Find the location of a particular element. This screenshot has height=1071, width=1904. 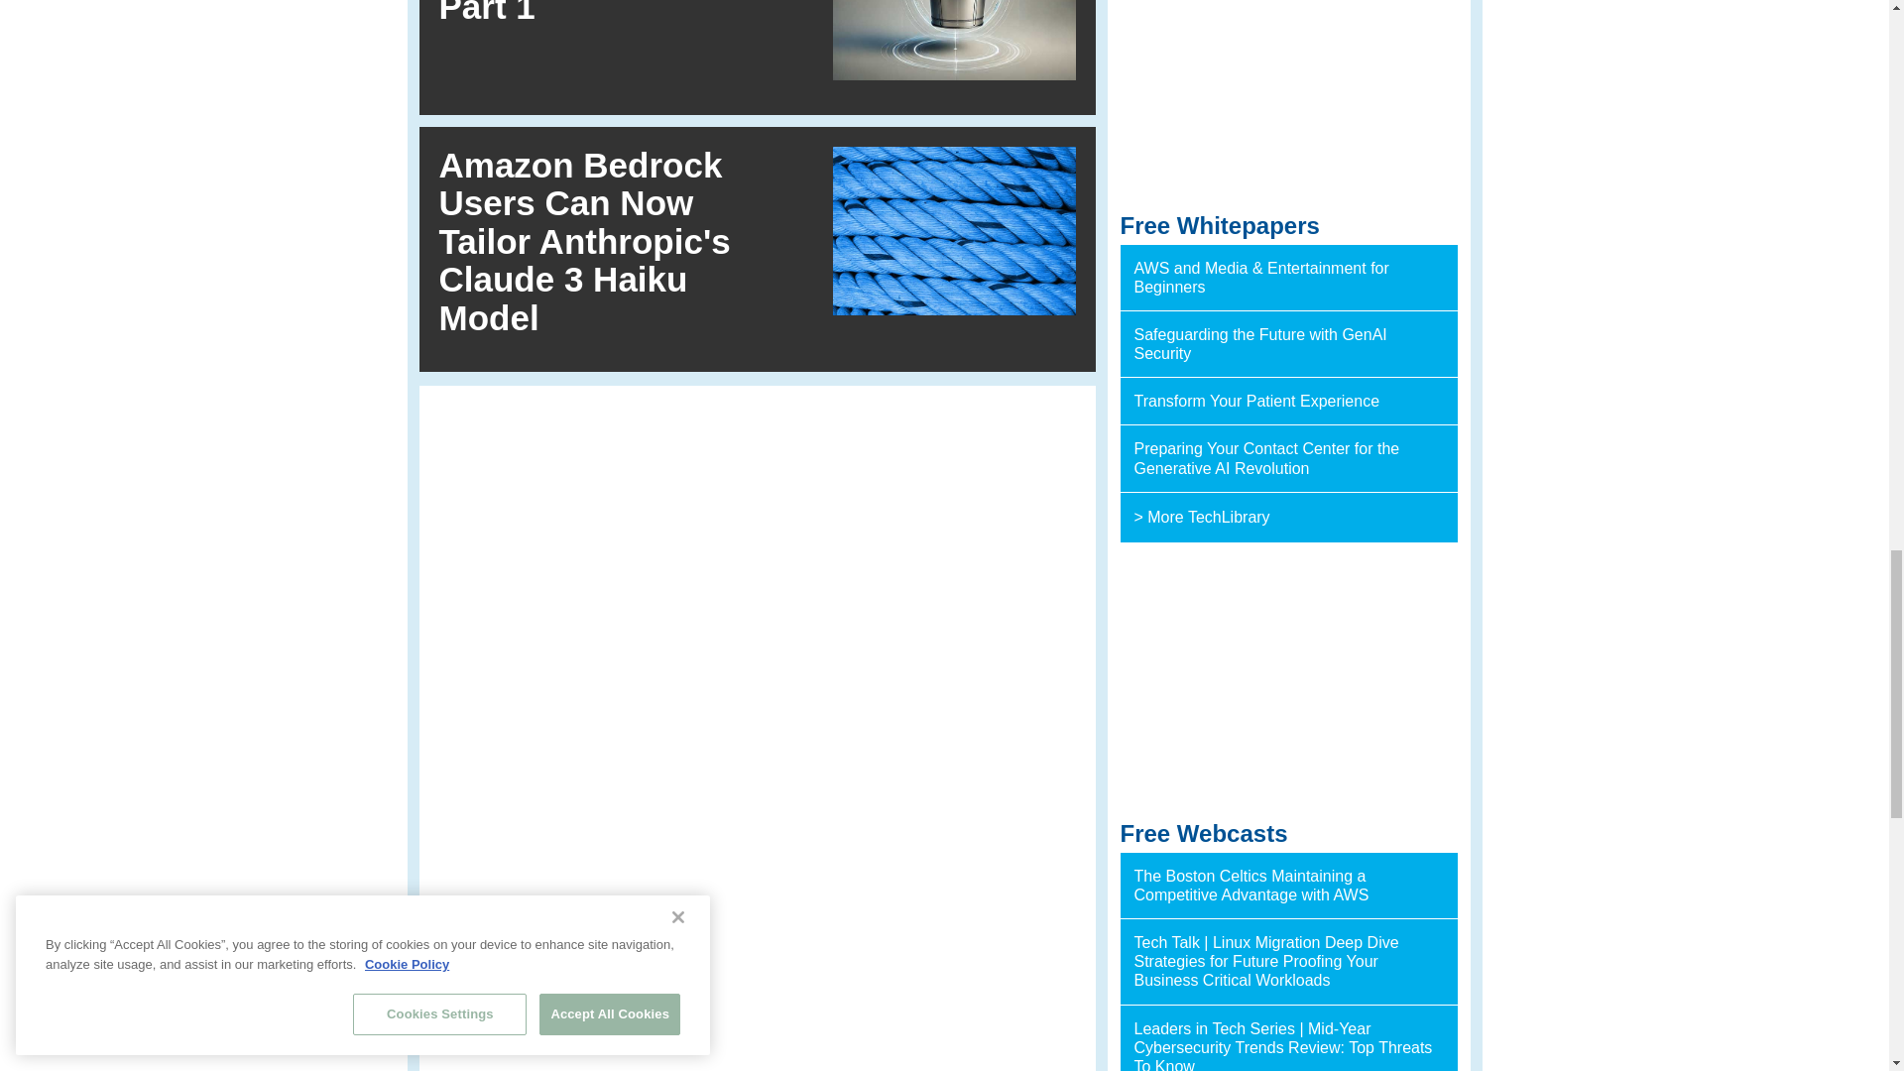

Scanning Amazon S3 Buckets for Malware, Part 1 is located at coordinates (613, 12).